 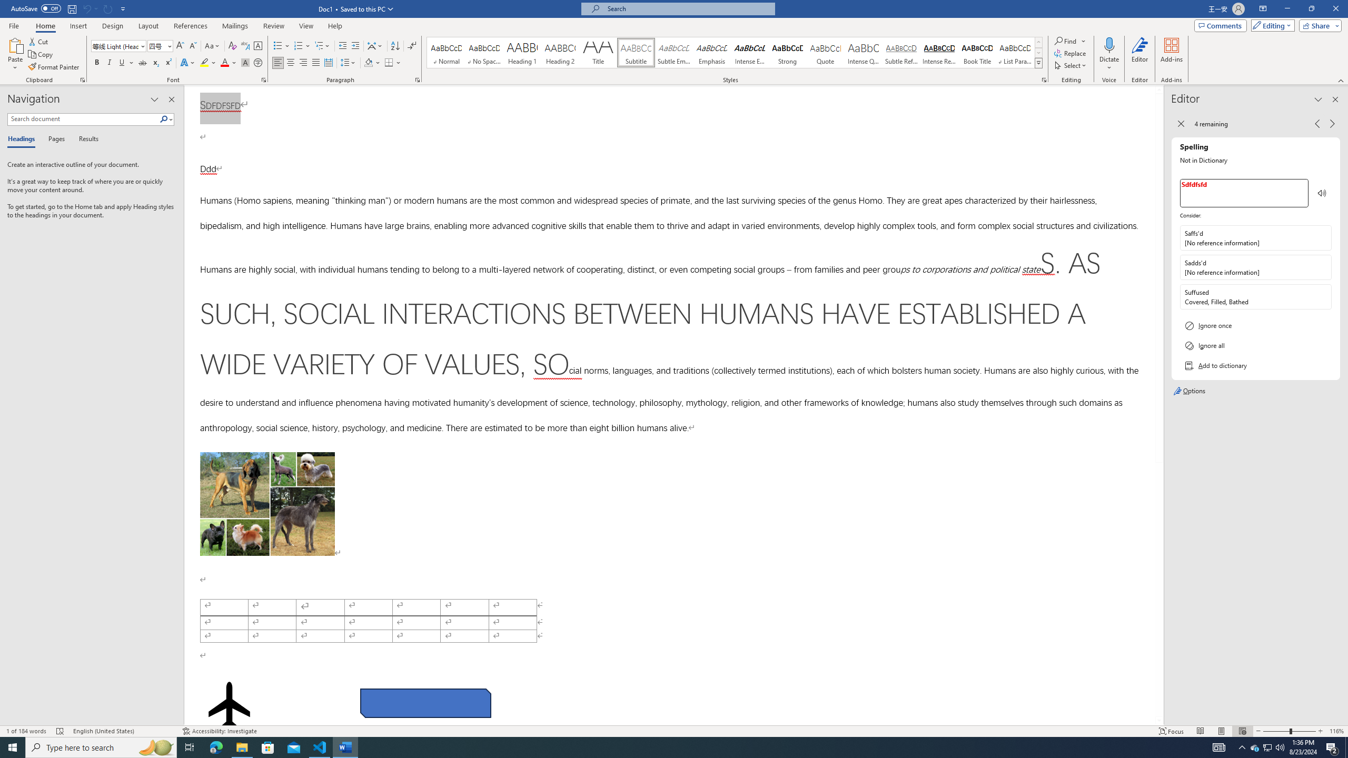 I want to click on Comments, so click(x=1221, y=25).